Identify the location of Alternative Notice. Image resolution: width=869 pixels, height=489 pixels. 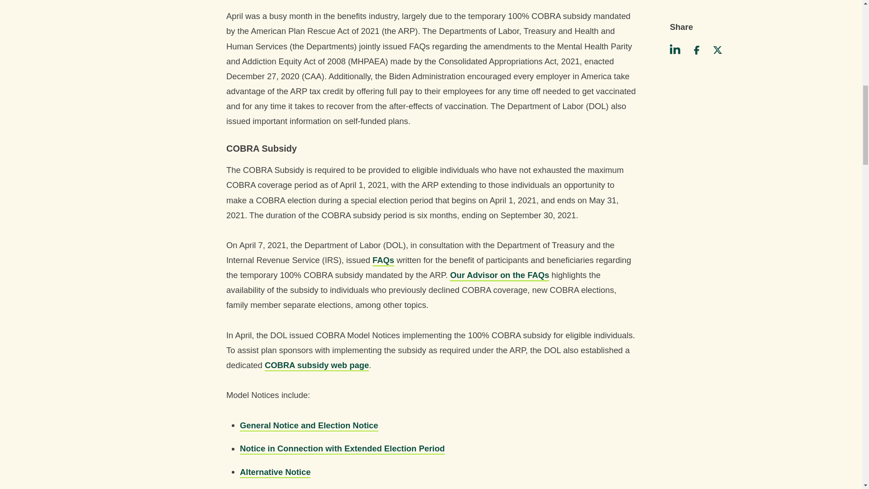
(275, 472).